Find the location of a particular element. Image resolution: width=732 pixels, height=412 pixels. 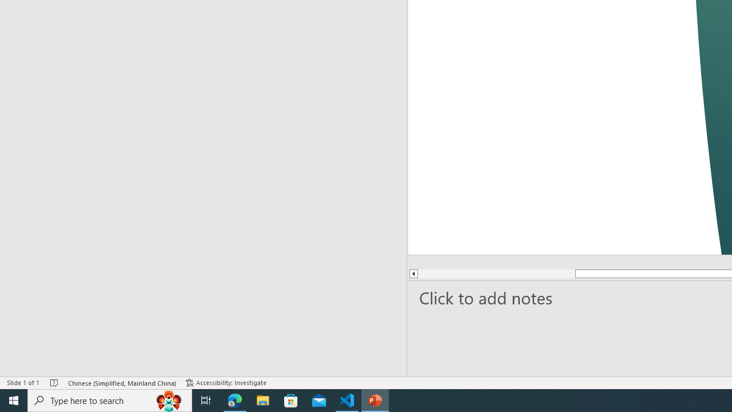

Page up is located at coordinates (496, 274).